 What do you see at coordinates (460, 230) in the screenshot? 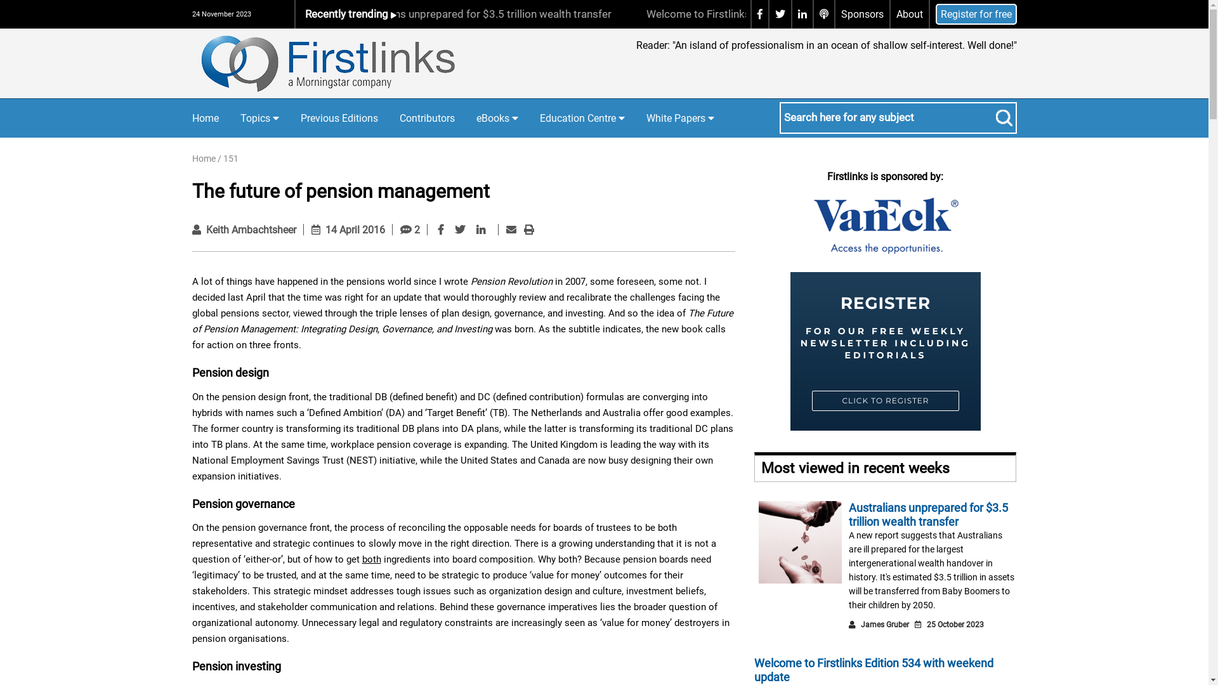
I see `Twitter` at bounding box center [460, 230].